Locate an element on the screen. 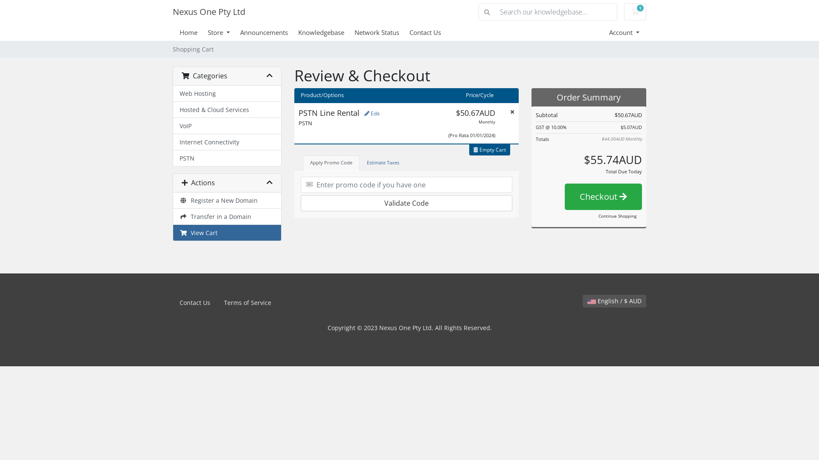  Store is located at coordinates (224, 32).